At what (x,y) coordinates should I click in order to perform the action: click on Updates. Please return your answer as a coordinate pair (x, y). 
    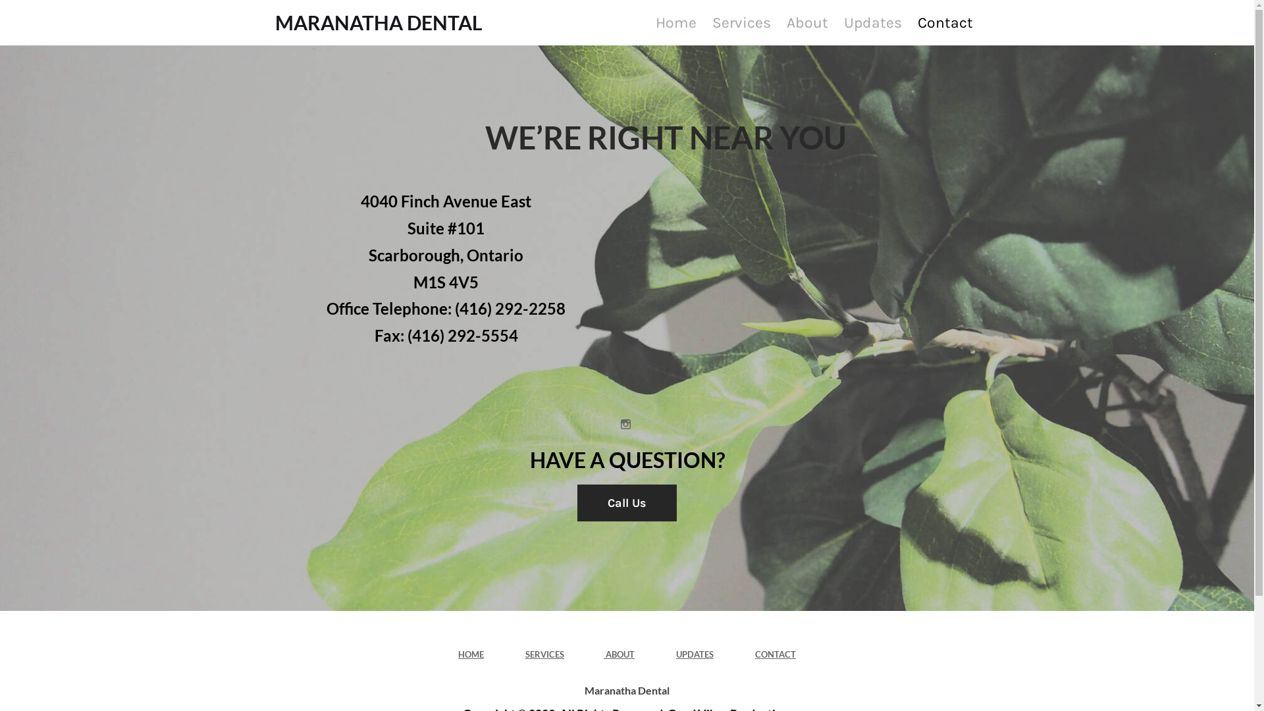
    Looking at the image, I should click on (872, 22).